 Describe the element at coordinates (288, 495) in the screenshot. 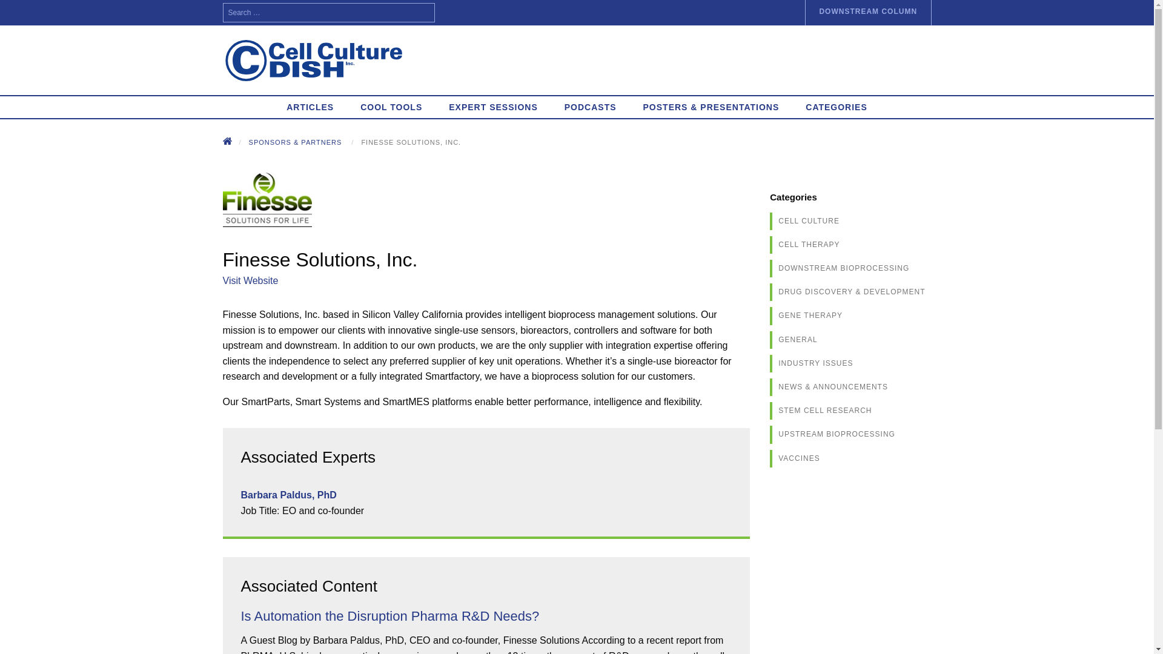

I see `Barbara Paldus, PhD` at that location.